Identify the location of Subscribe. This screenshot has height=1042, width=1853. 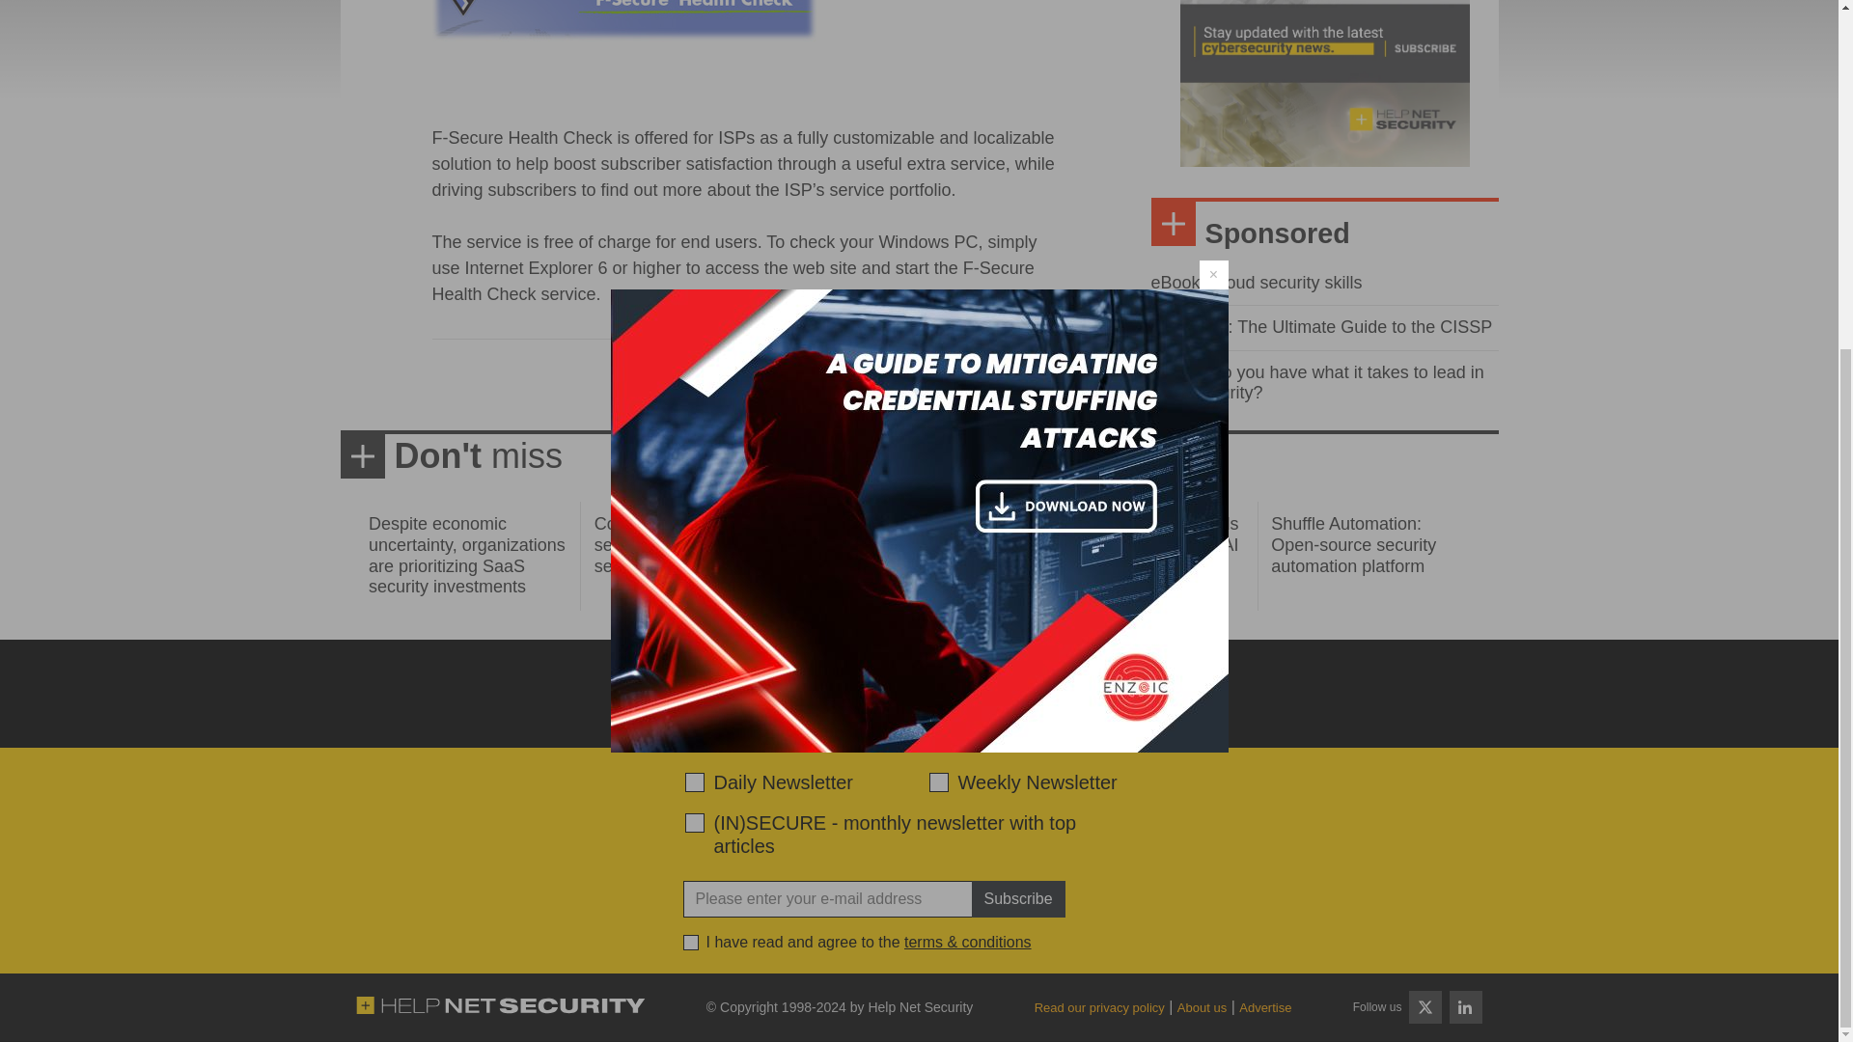
(1017, 899).